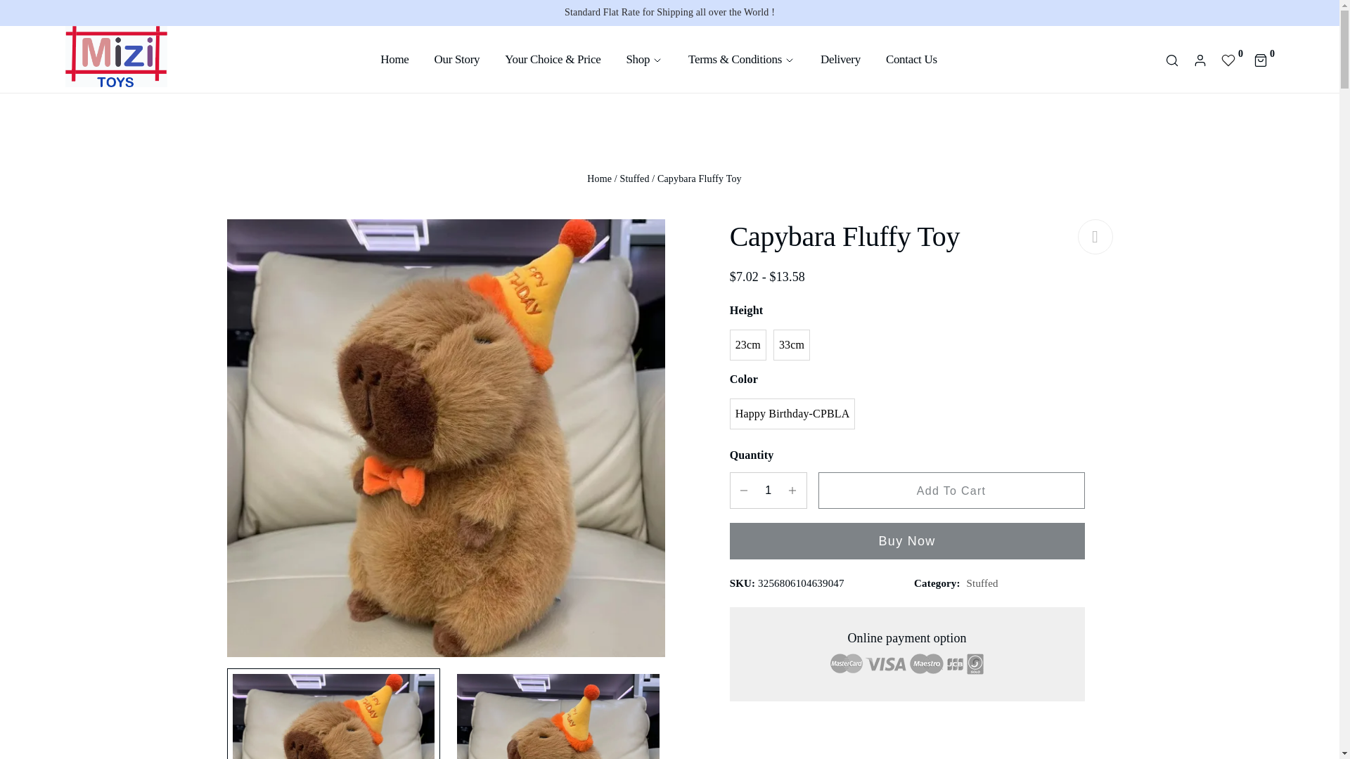 The image size is (1350, 759). Describe the element at coordinates (792, 344) in the screenshot. I see `33cm` at that location.